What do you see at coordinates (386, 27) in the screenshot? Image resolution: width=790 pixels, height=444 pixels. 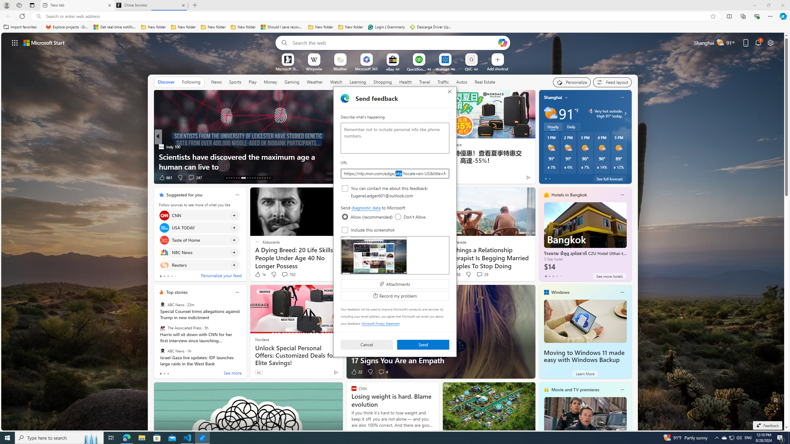 I see `Login | Grammarly` at bounding box center [386, 27].